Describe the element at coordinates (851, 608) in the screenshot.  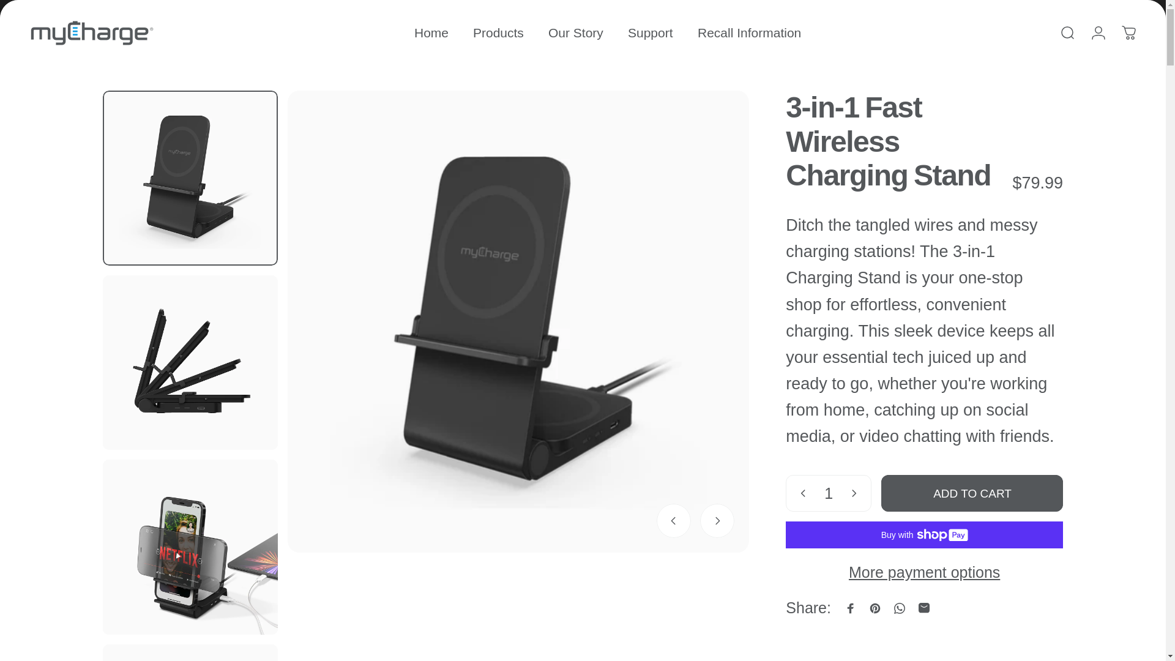
I see `Share on Facebook` at that location.